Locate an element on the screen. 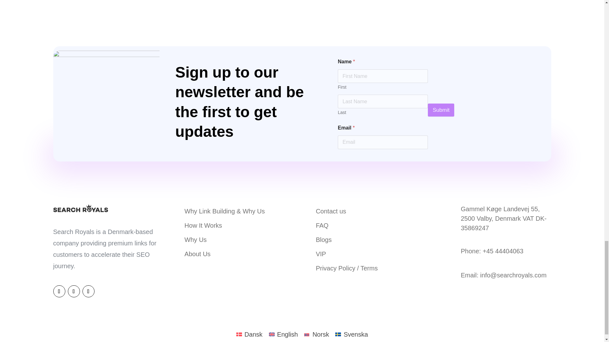  Follow on LinkedIn is located at coordinates (59, 291).